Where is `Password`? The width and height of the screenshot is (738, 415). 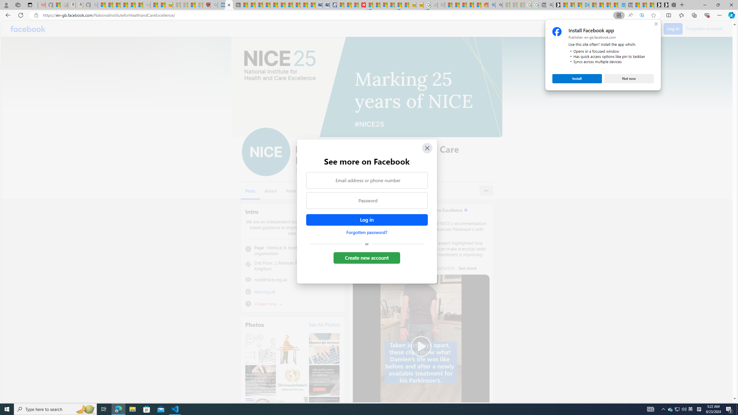
Password is located at coordinates (259, 5).